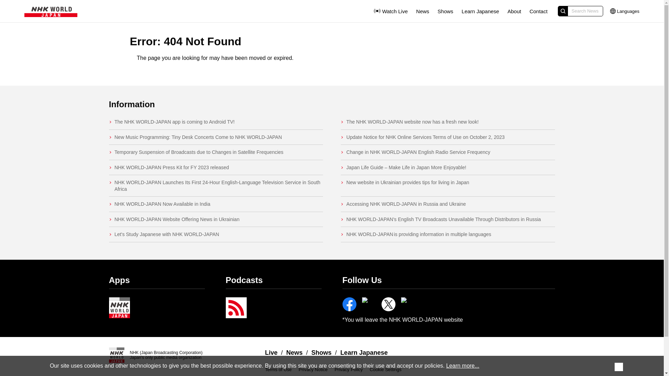 The height and width of the screenshot is (376, 669). I want to click on About, so click(514, 11).